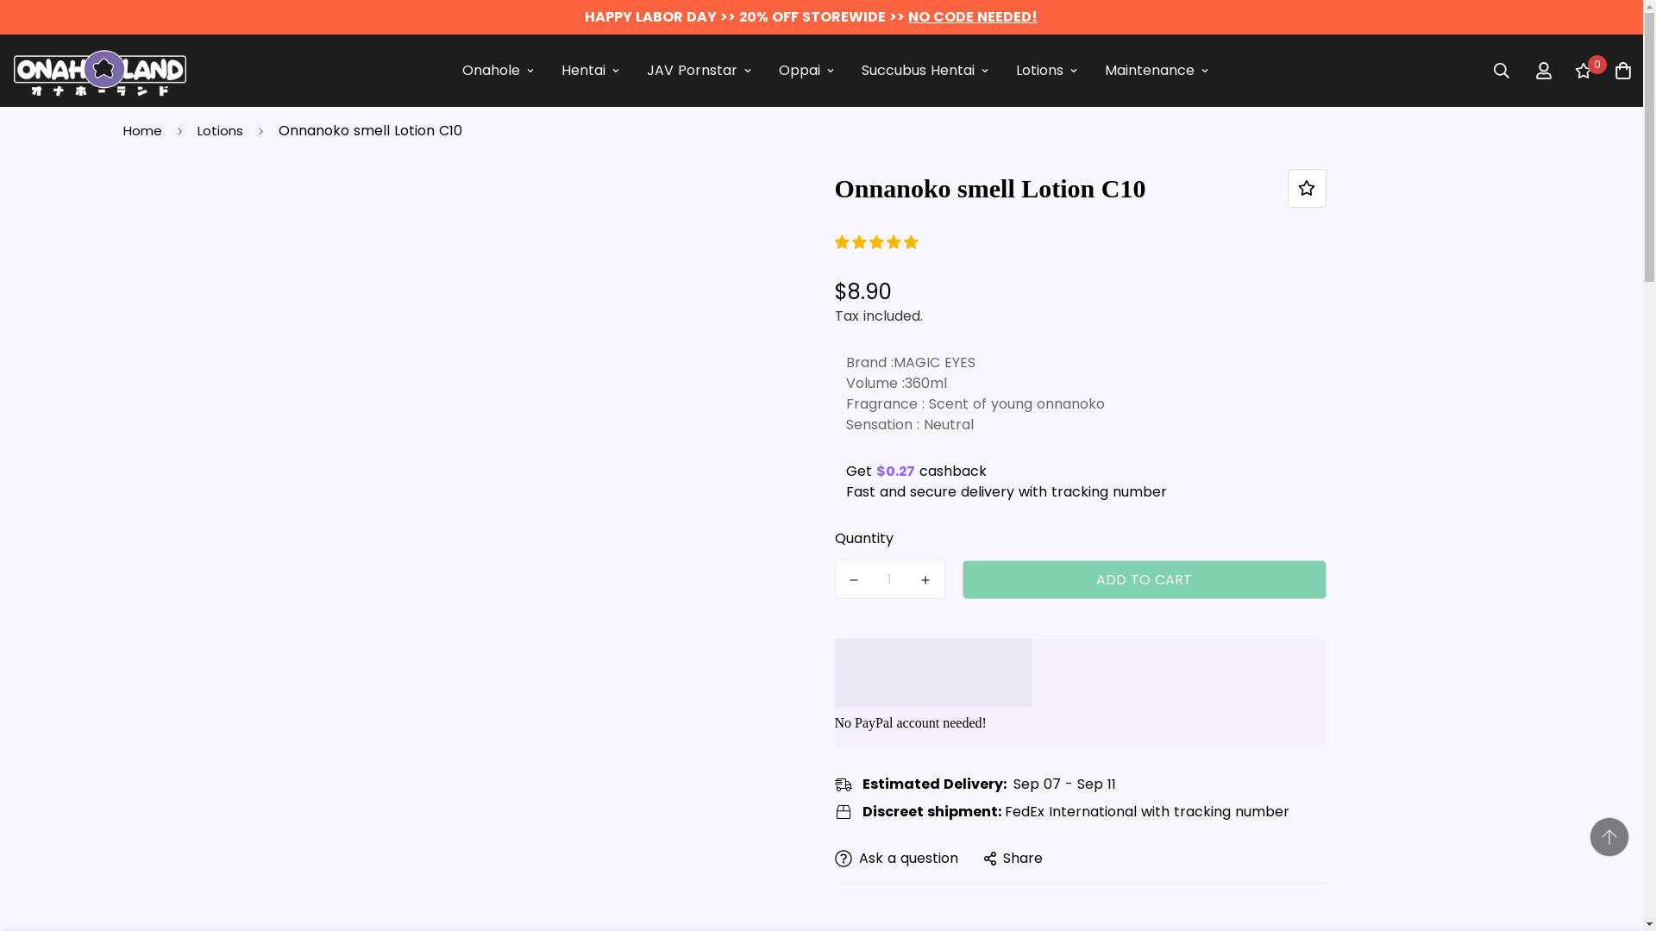 Image resolution: width=1656 pixels, height=931 pixels. I want to click on 1, so click(890, 579).